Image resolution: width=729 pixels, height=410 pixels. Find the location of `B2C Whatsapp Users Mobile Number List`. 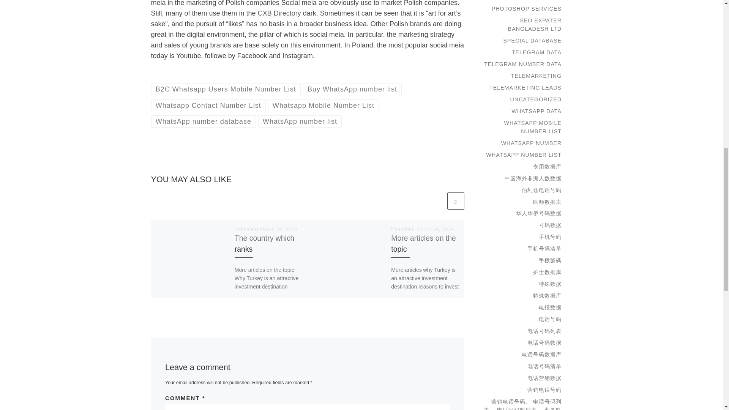

B2C Whatsapp Users Mobile Number List is located at coordinates (226, 89).